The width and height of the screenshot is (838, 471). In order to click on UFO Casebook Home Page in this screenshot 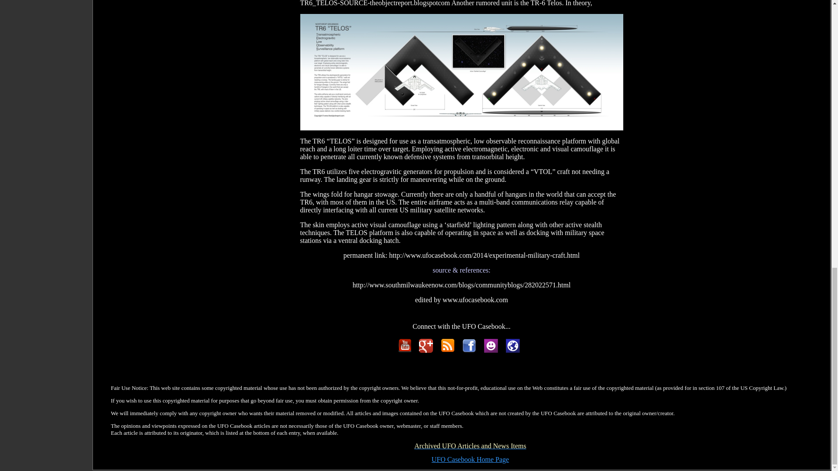, I will do `click(470, 459)`.